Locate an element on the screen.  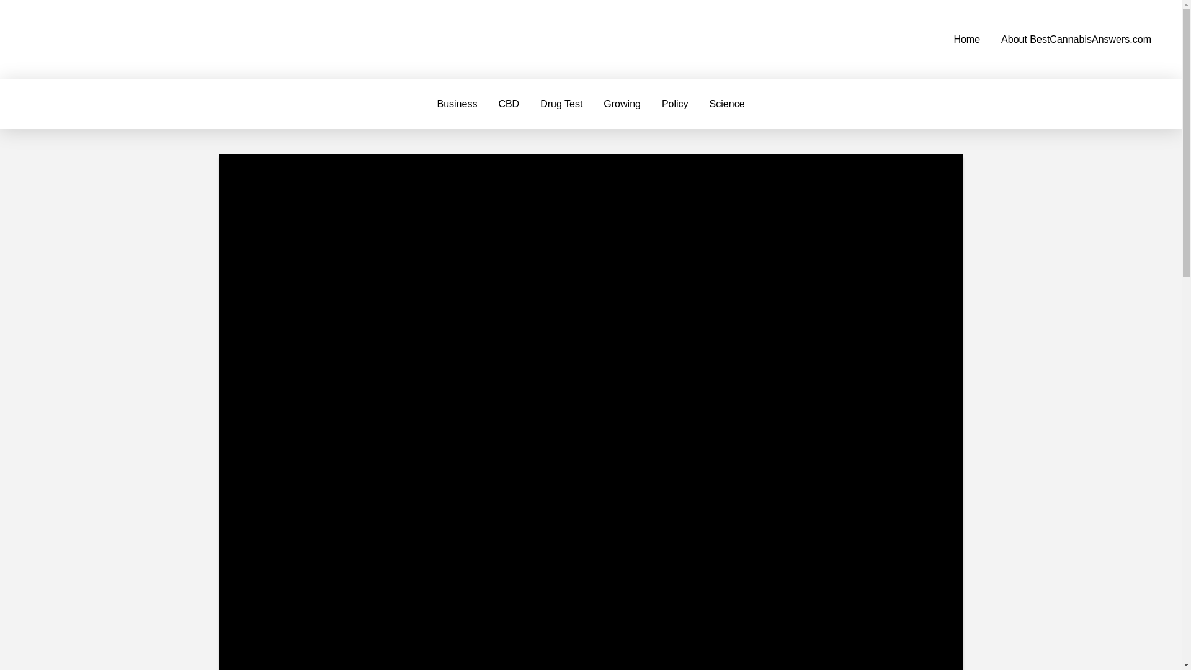
Business is located at coordinates (457, 104).